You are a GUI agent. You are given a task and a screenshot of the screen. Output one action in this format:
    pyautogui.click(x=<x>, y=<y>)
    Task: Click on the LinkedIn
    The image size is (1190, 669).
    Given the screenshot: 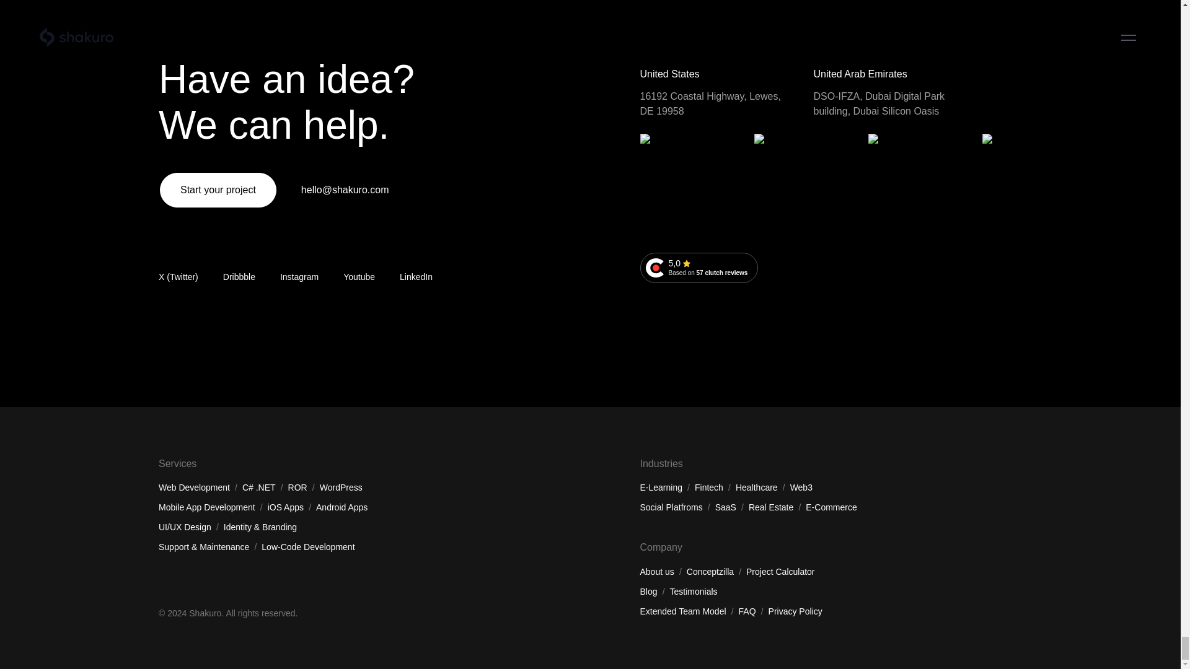 What is the action you would take?
    pyautogui.click(x=416, y=277)
    